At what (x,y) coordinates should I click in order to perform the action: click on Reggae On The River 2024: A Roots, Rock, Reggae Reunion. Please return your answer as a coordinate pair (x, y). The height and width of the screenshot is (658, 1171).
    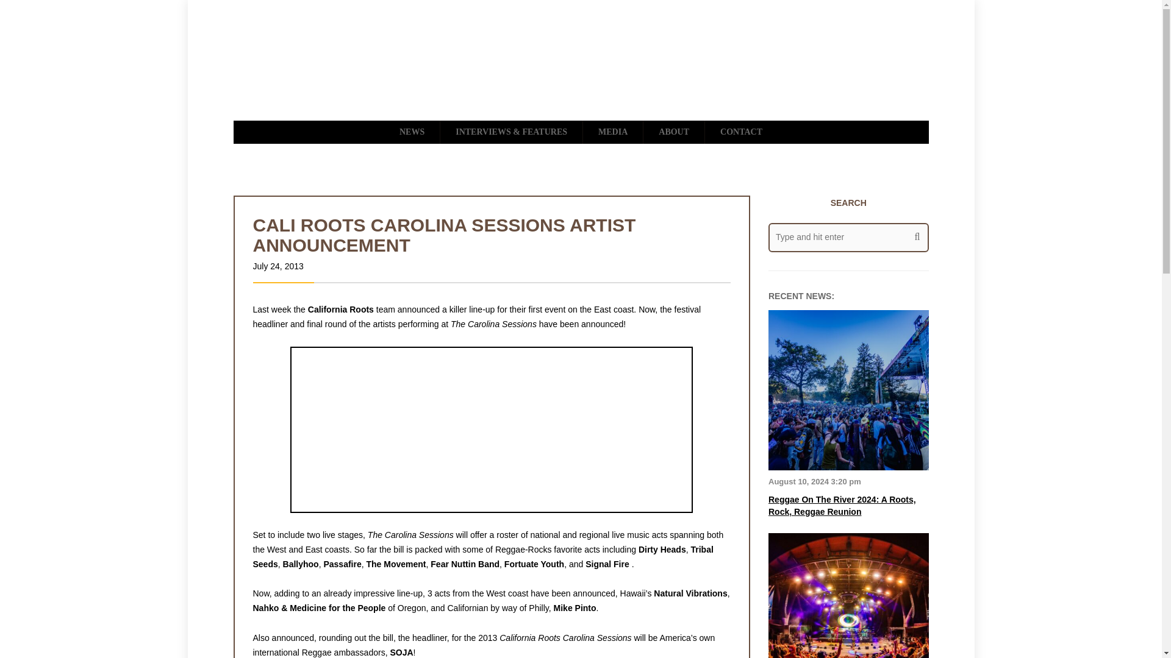
    Looking at the image, I should click on (842, 506).